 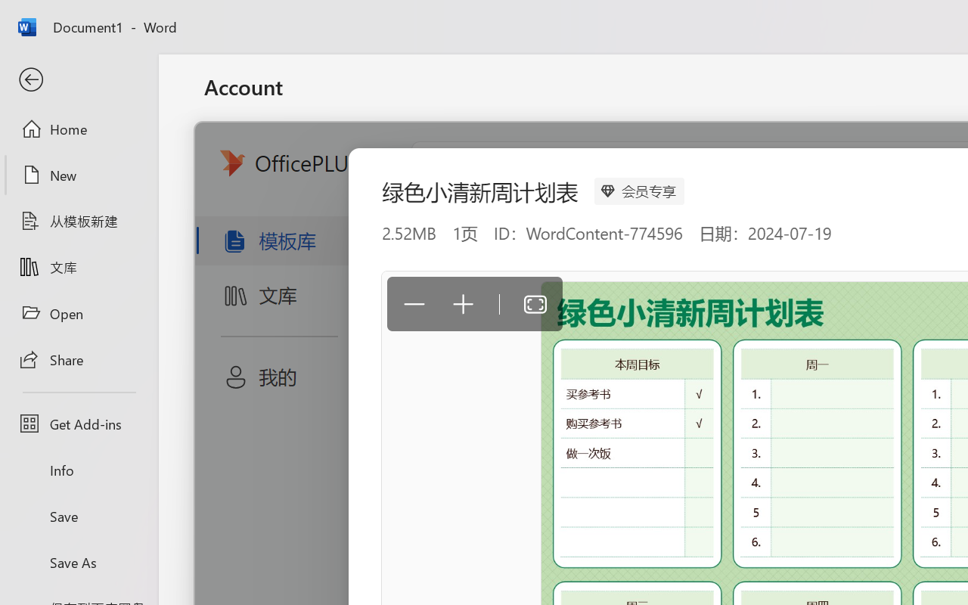 What do you see at coordinates (757, 336) in the screenshot?
I see `Excel` at bounding box center [757, 336].